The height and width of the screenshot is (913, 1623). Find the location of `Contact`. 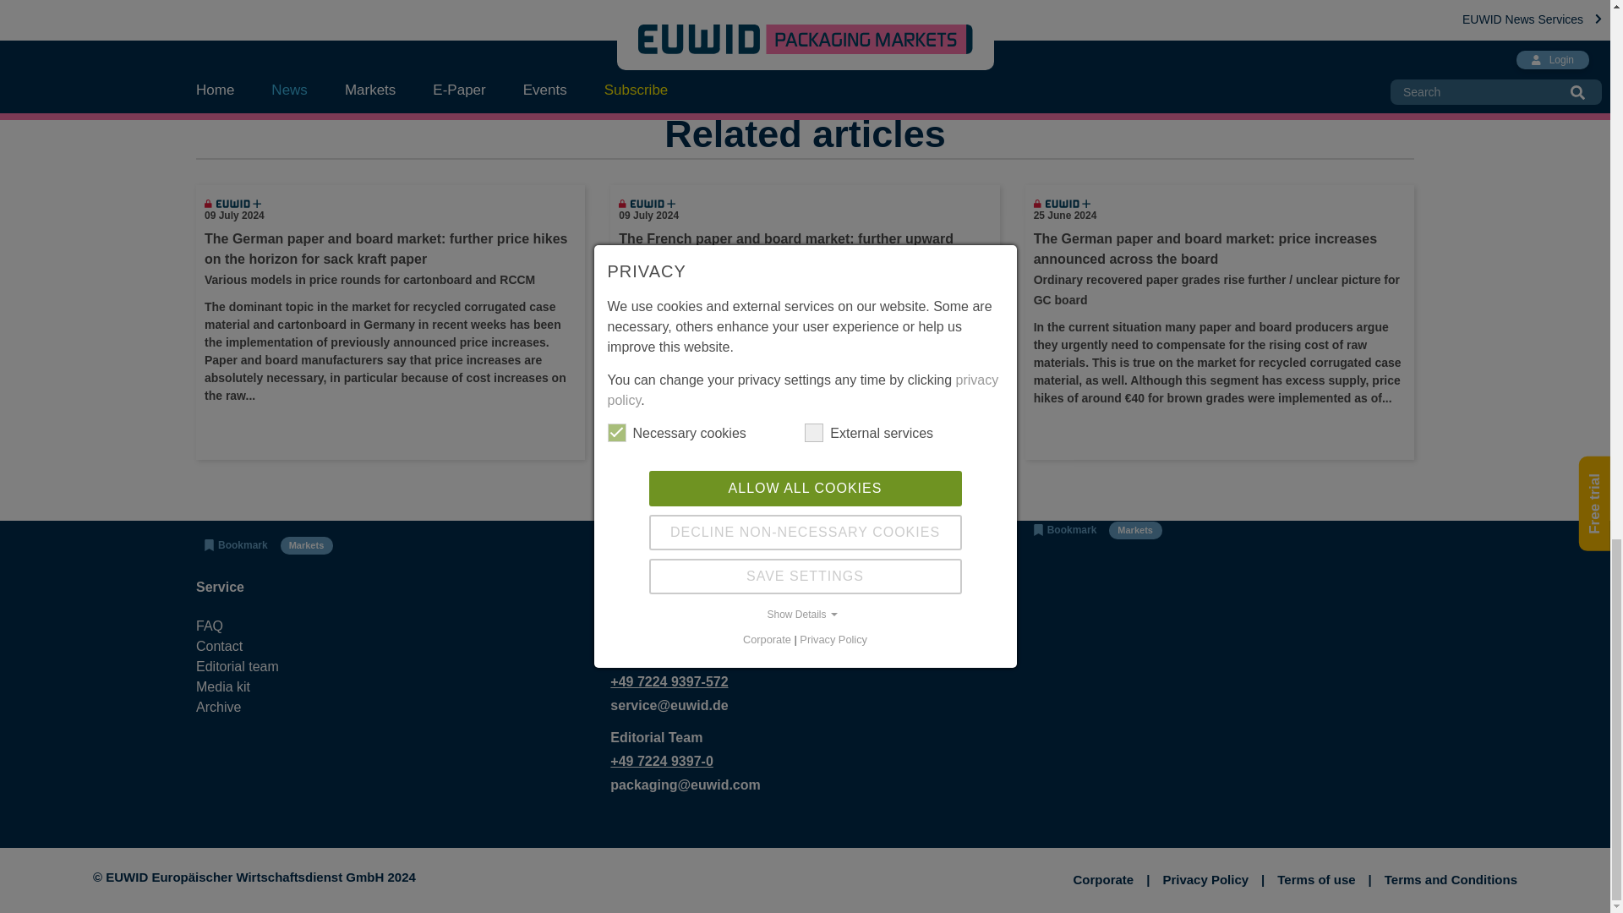

Contact is located at coordinates (252, 646).